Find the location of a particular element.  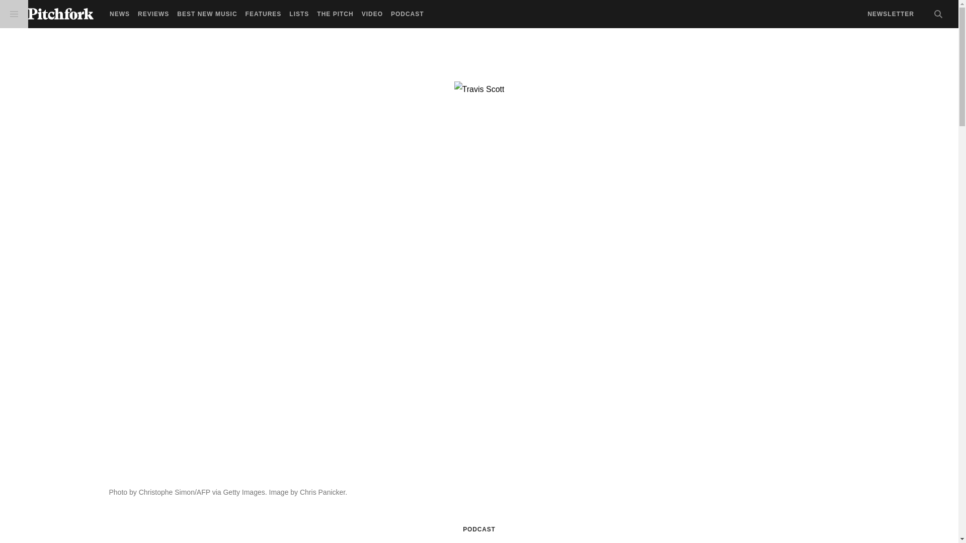

OPEN NAVIGATION MENU is located at coordinates (14, 14).